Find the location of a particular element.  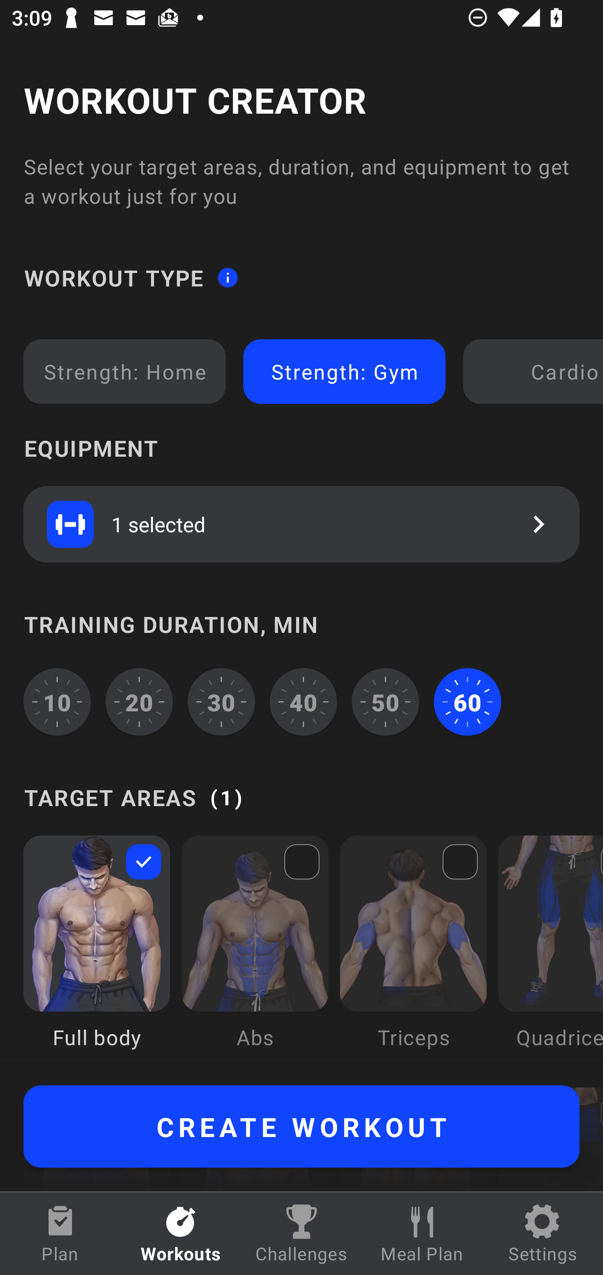

Triceps is located at coordinates (413, 954).